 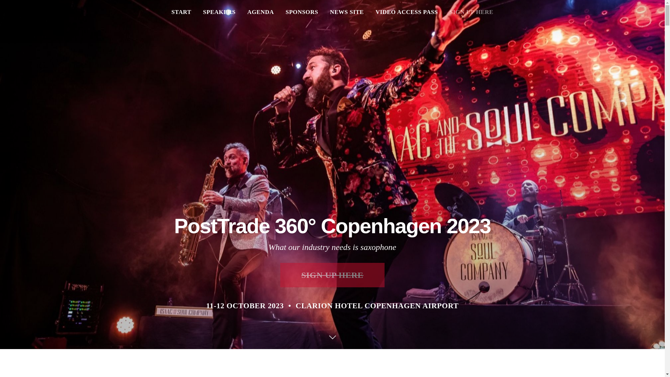 I want to click on NEWS SITE, so click(x=347, y=13).